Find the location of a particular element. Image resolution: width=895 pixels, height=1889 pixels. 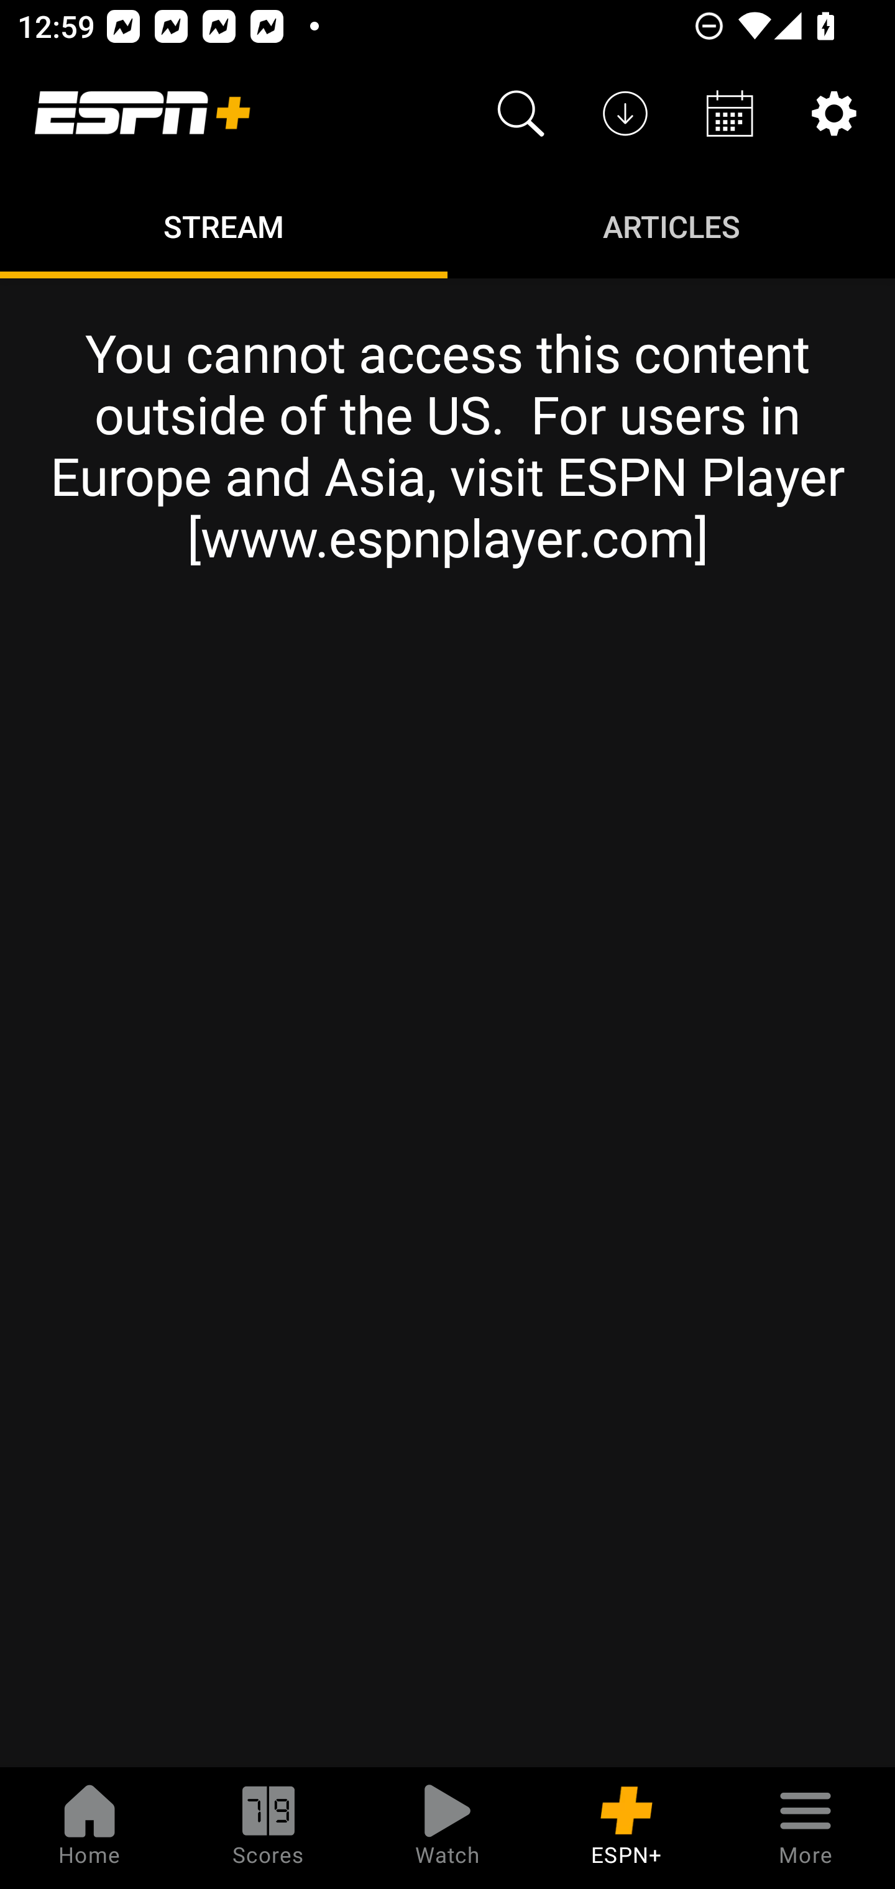

Downloads is located at coordinates (625, 113).